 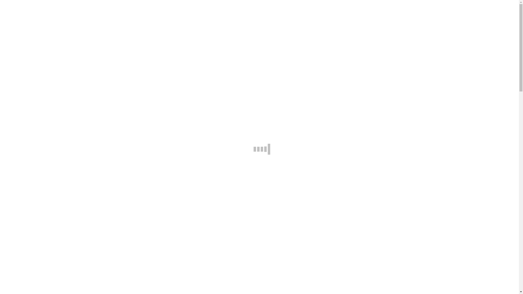 What do you see at coordinates (57, 269) in the screenshot?
I see `Hele Copper-Nickel-PGE` at bounding box center [57, 269].